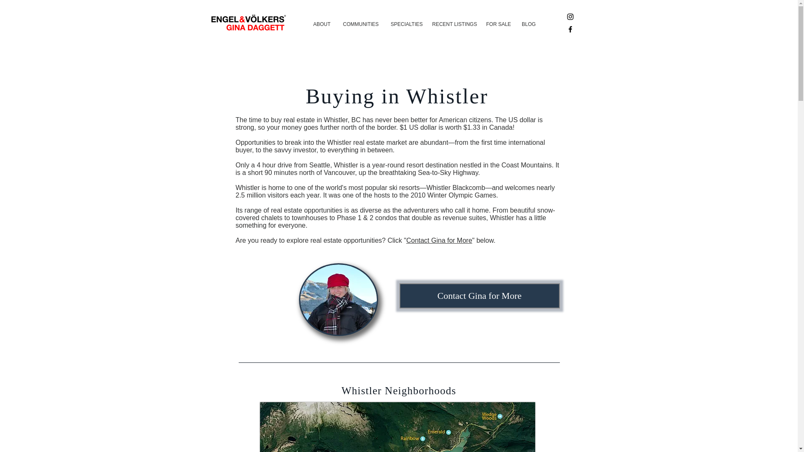  I want to click on Contact Gina for More, so click(479, 295).